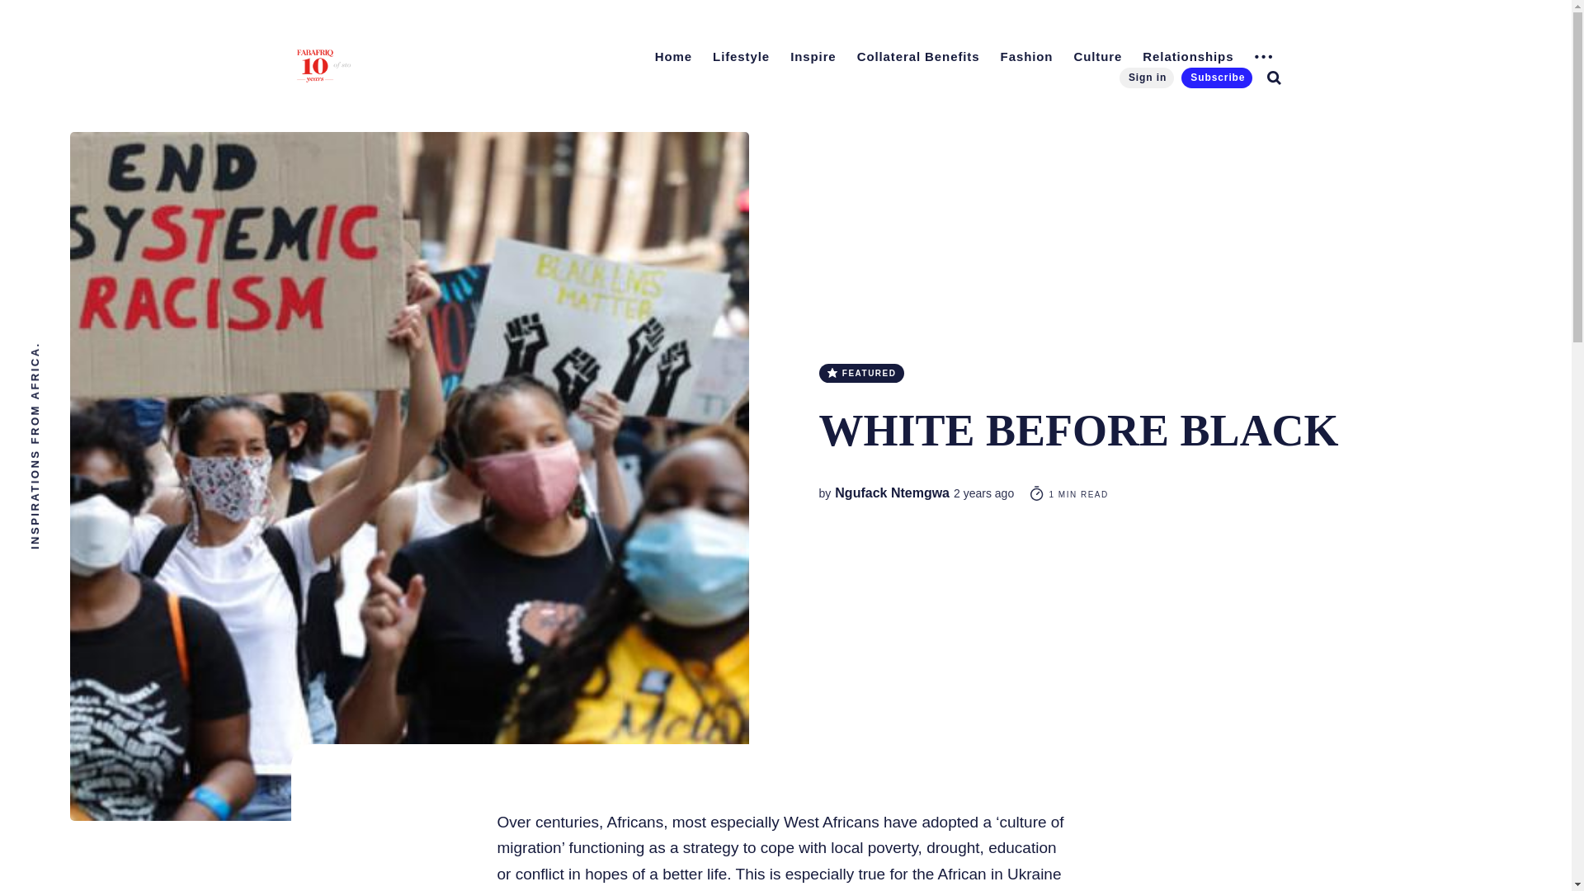  What do you see at coordinates (813, 57) in the screenshot?
I see `Inspire` at bounding box center [813, 57].